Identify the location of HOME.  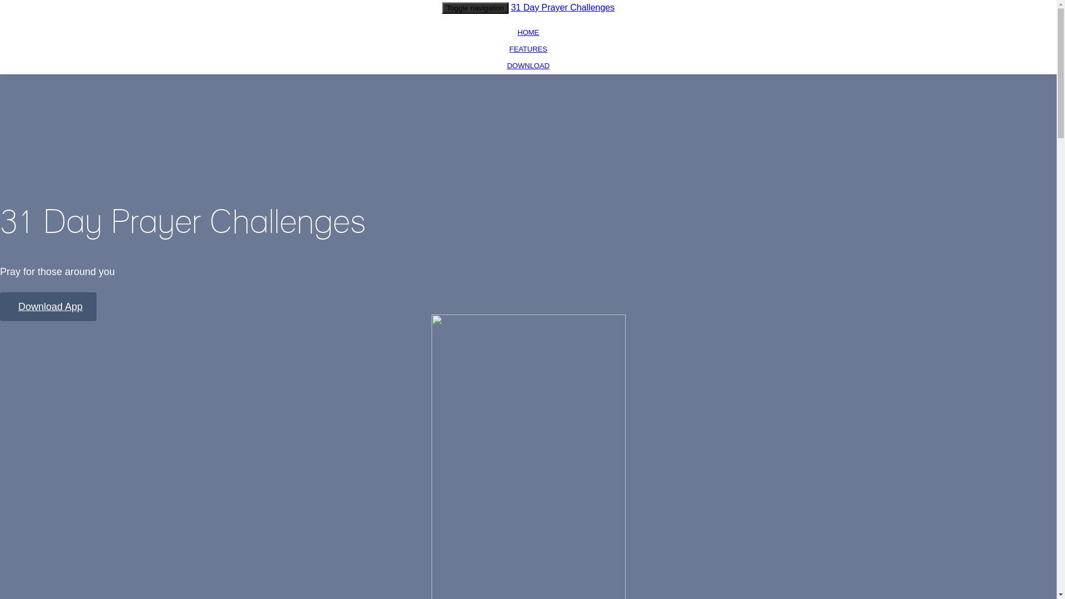
(528, 32).